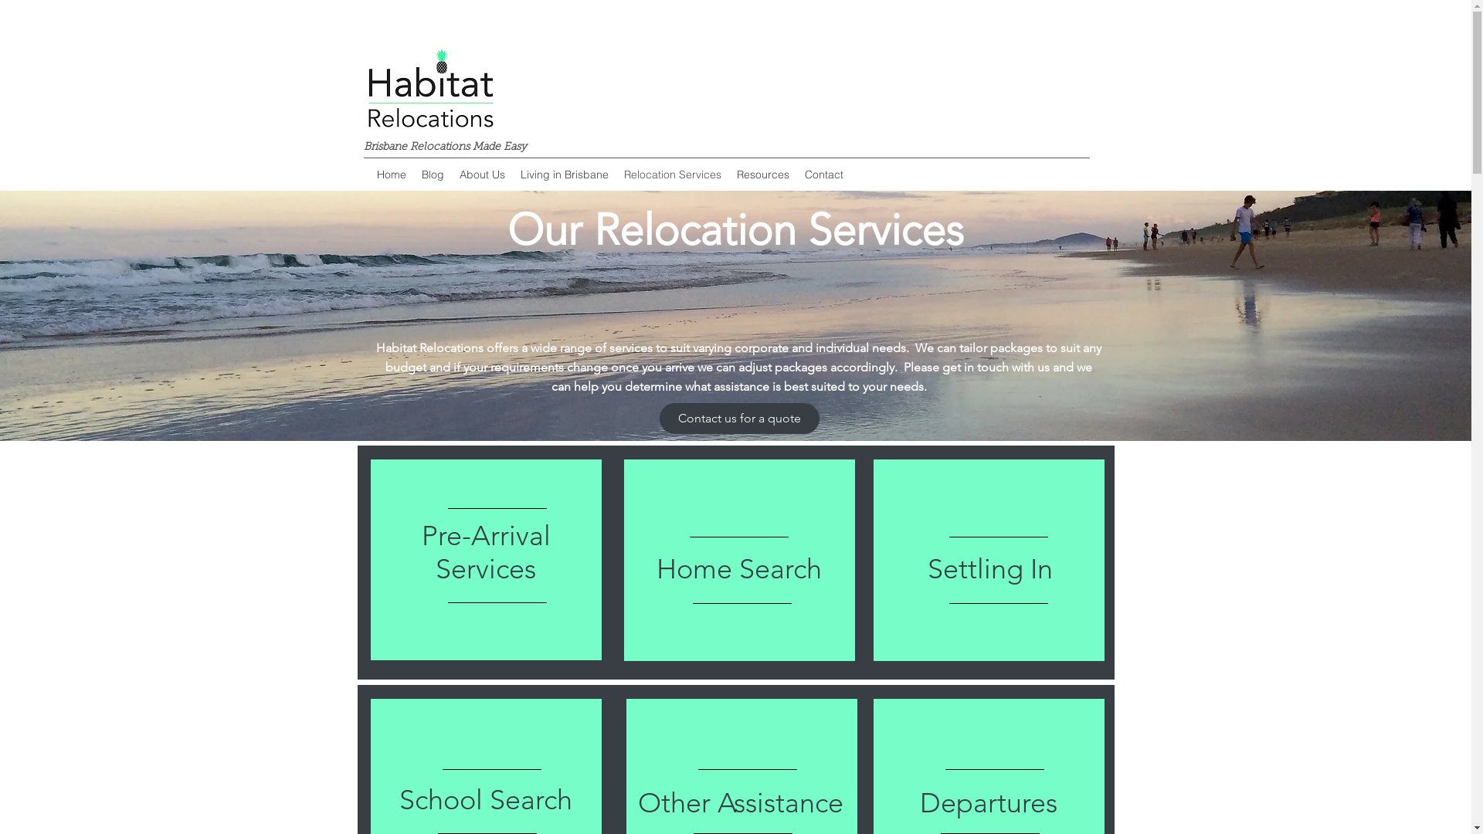 This screenshot has width=1483, height=834. Describe the element at coordinates (763, 175) in the screenshot. I see `Resources` at that location.